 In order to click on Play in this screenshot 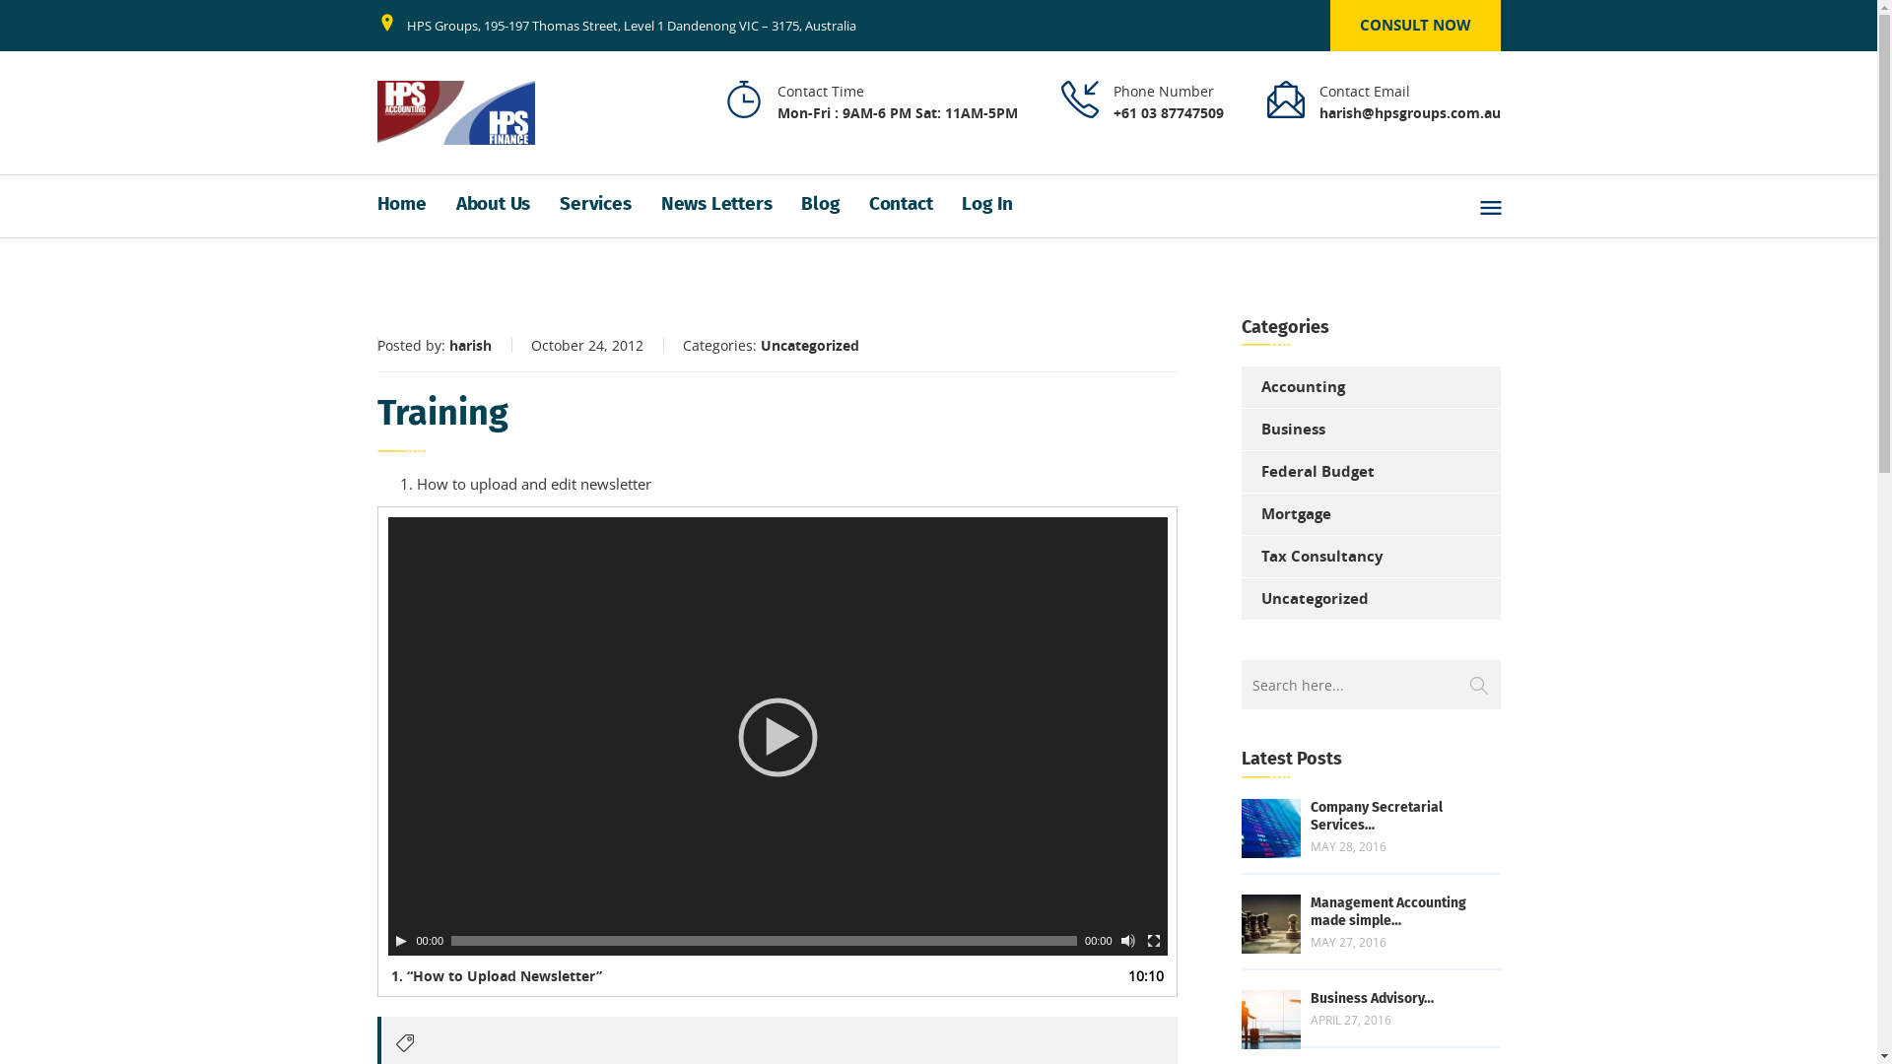, I will do `click(400, 941)`.